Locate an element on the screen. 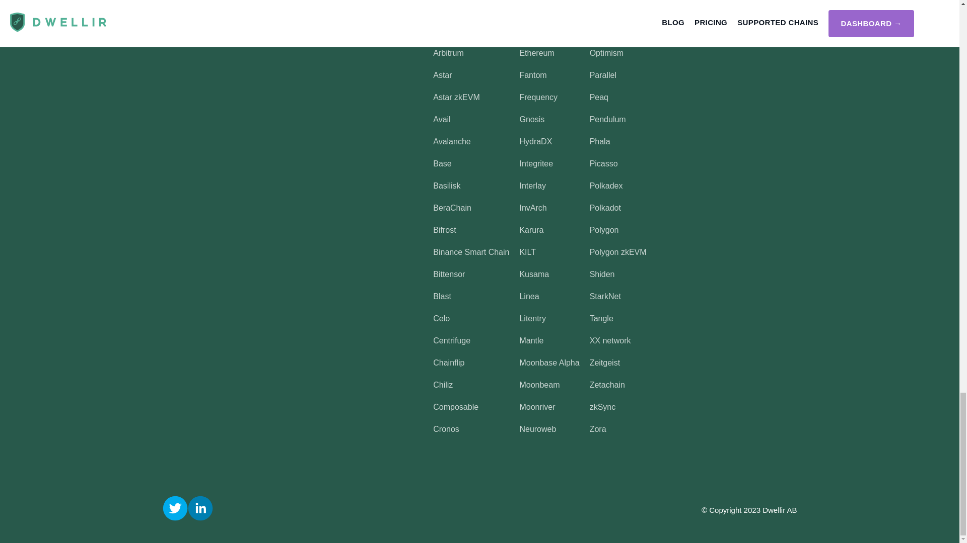  Avalanche is located at coordinates (451, 142).